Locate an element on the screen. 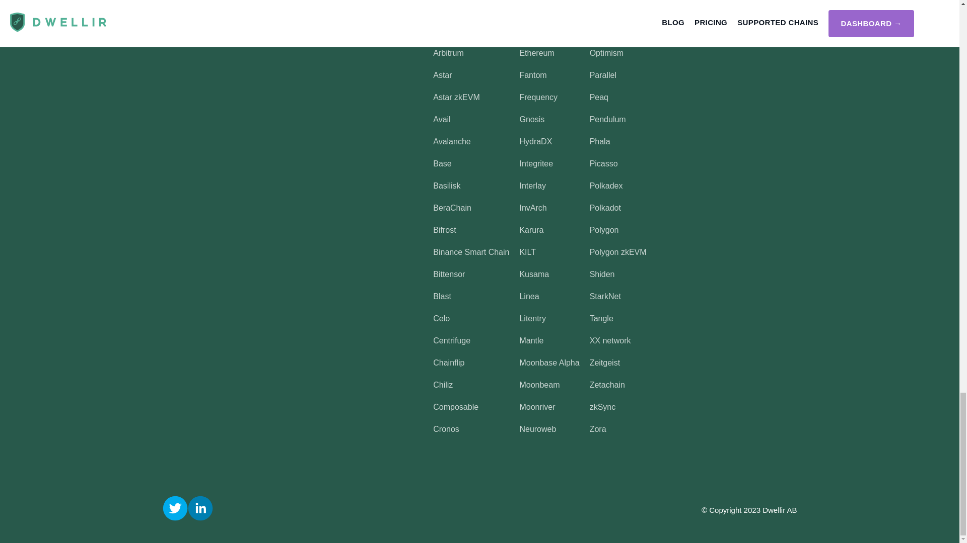  Avalanche is located at coordinates (451, 142).